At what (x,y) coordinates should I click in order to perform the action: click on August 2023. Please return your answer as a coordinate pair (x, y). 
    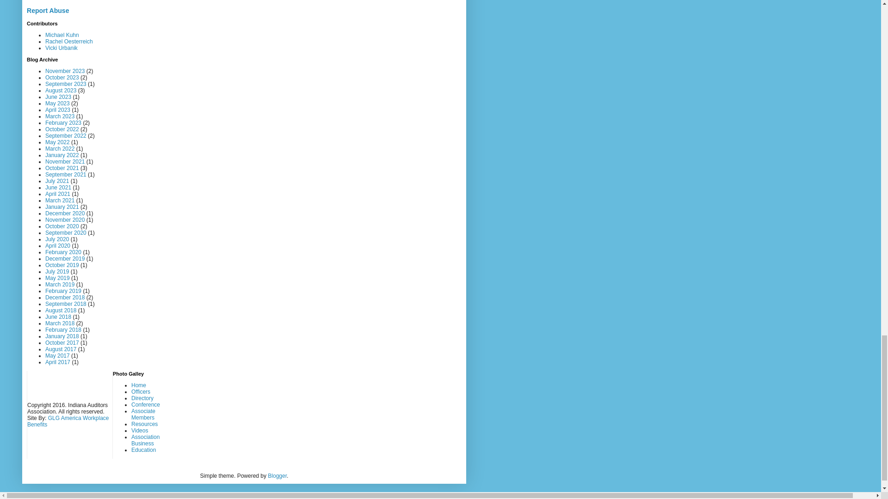
    Looking at the image, I should click on (61, 91).